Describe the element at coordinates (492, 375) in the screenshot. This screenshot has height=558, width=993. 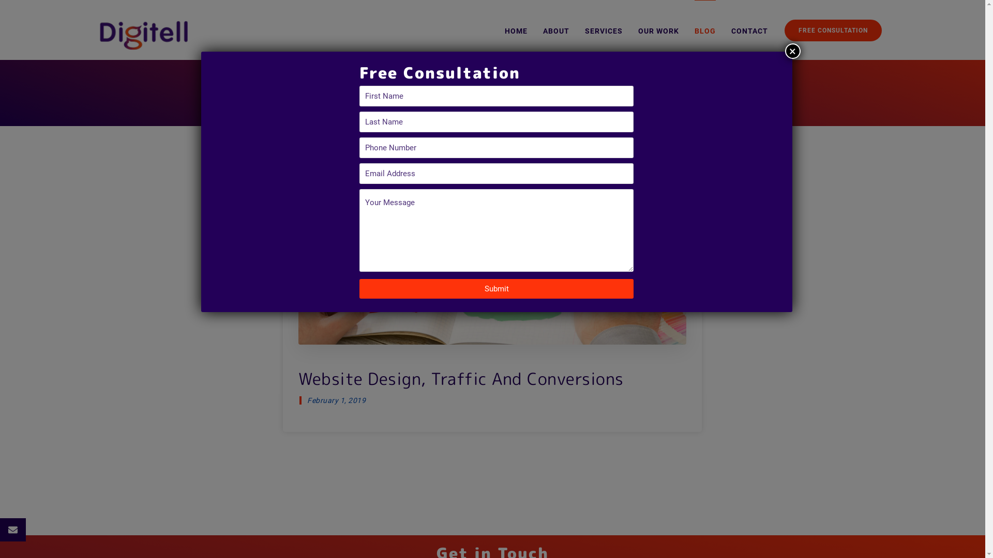
I see `Website Design, Traffic And Conversions` at that location.